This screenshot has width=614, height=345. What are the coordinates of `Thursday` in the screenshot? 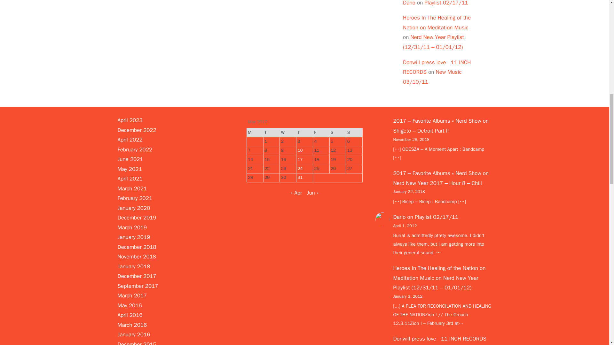 It's located at (305, 132).